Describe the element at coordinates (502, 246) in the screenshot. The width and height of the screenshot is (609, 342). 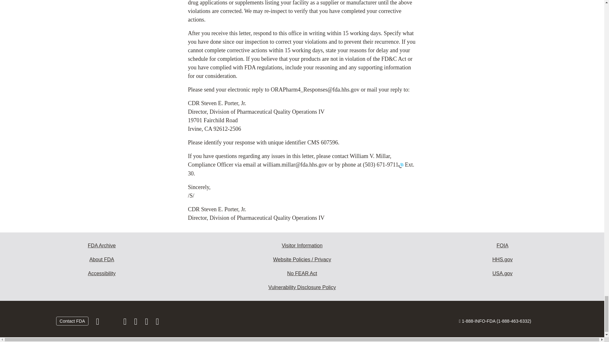
I see `Freedom of Information Act` at that location.